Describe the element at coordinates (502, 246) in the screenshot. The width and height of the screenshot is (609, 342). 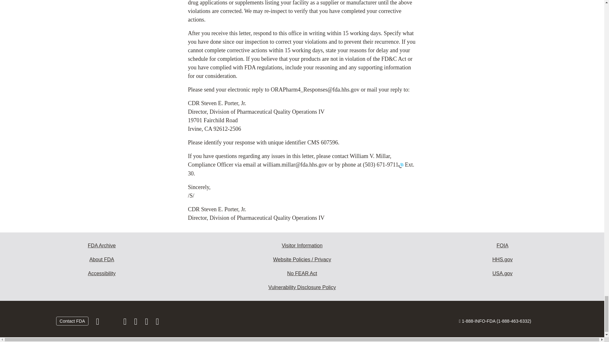
I see `Freedom of Information Act` at that location.